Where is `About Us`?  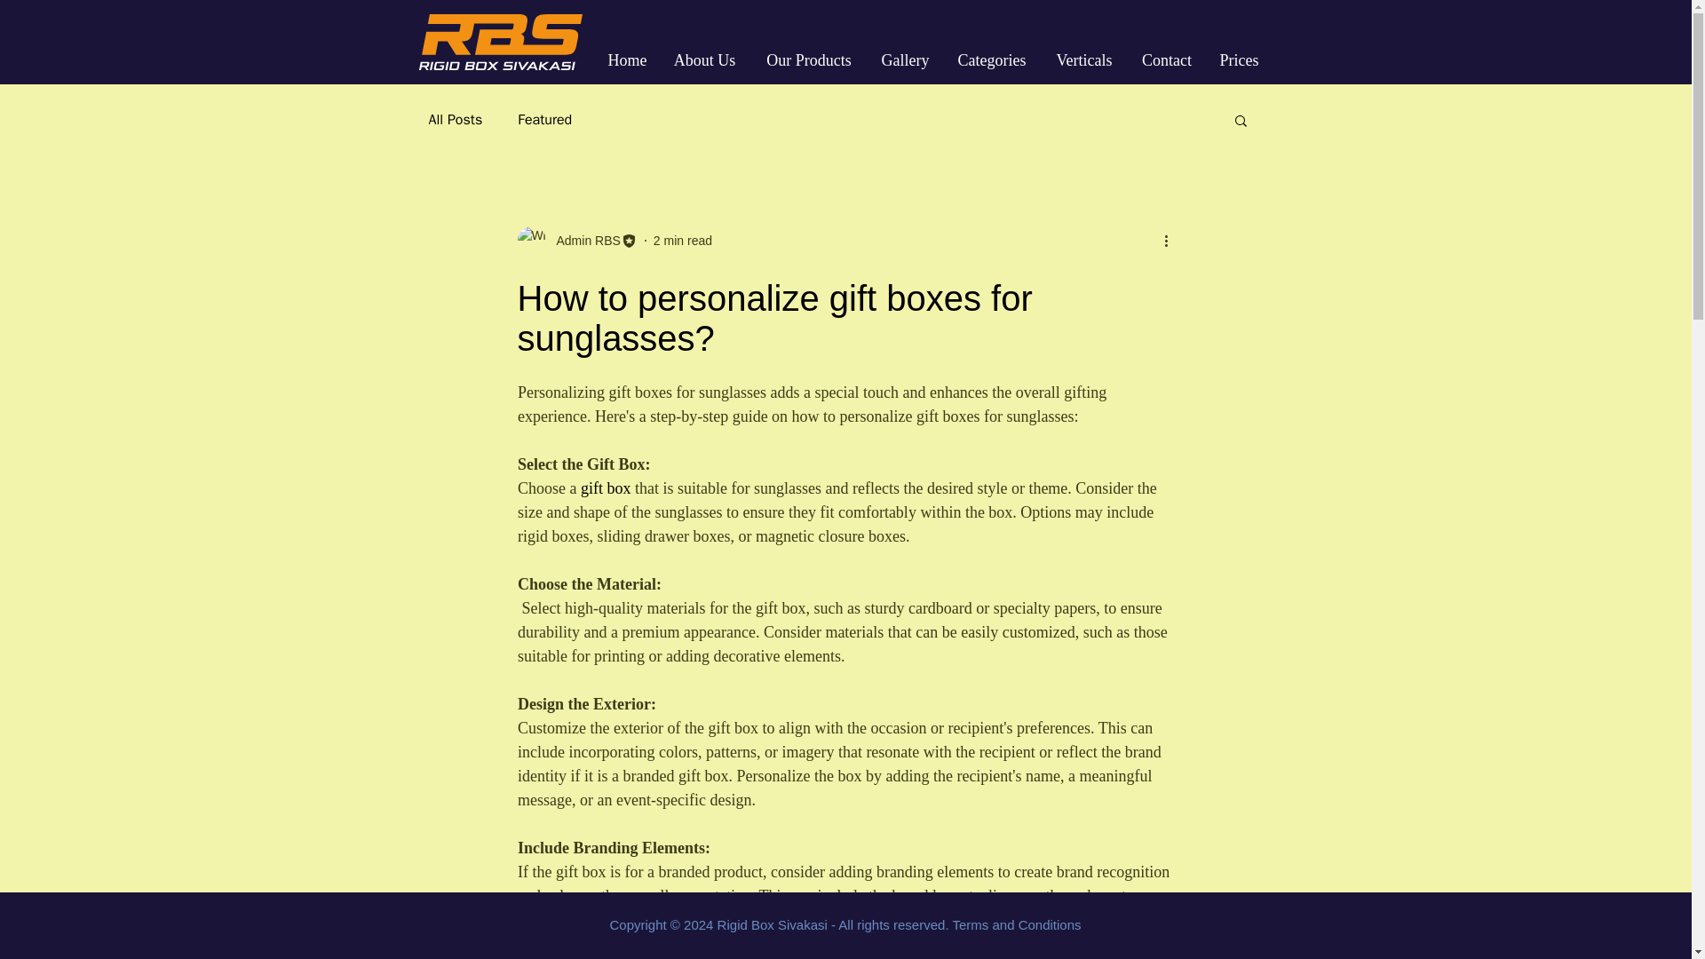
About Us is located at coordinates (705, 60).